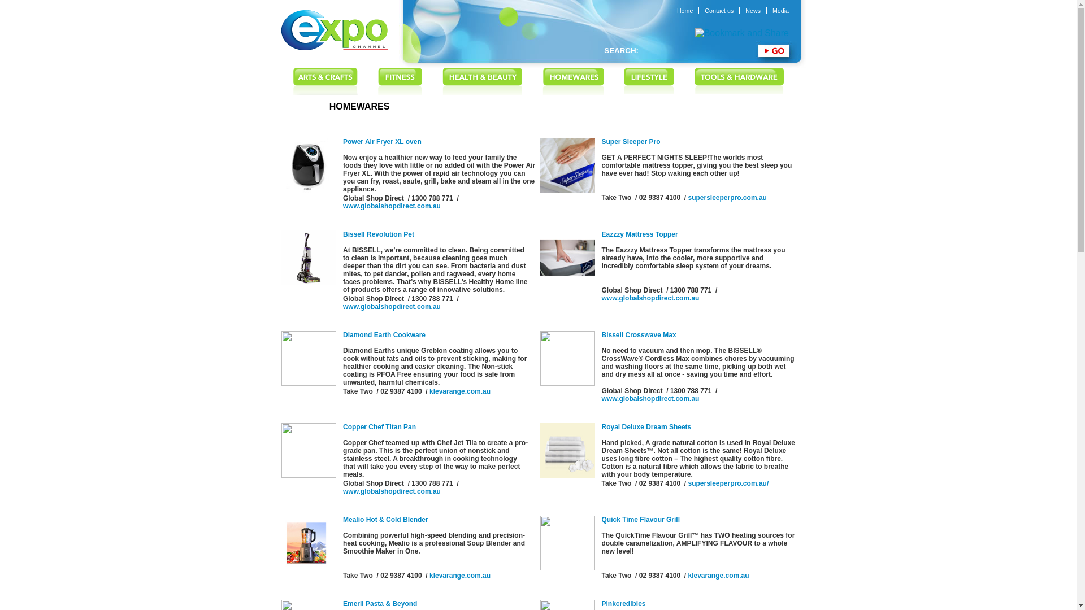 The image size is (1085, 610). What do you see at coordinates (384, 335) in the screenshot?
I see `Diamond Earth Cookware` at bounding box center [384, 335].